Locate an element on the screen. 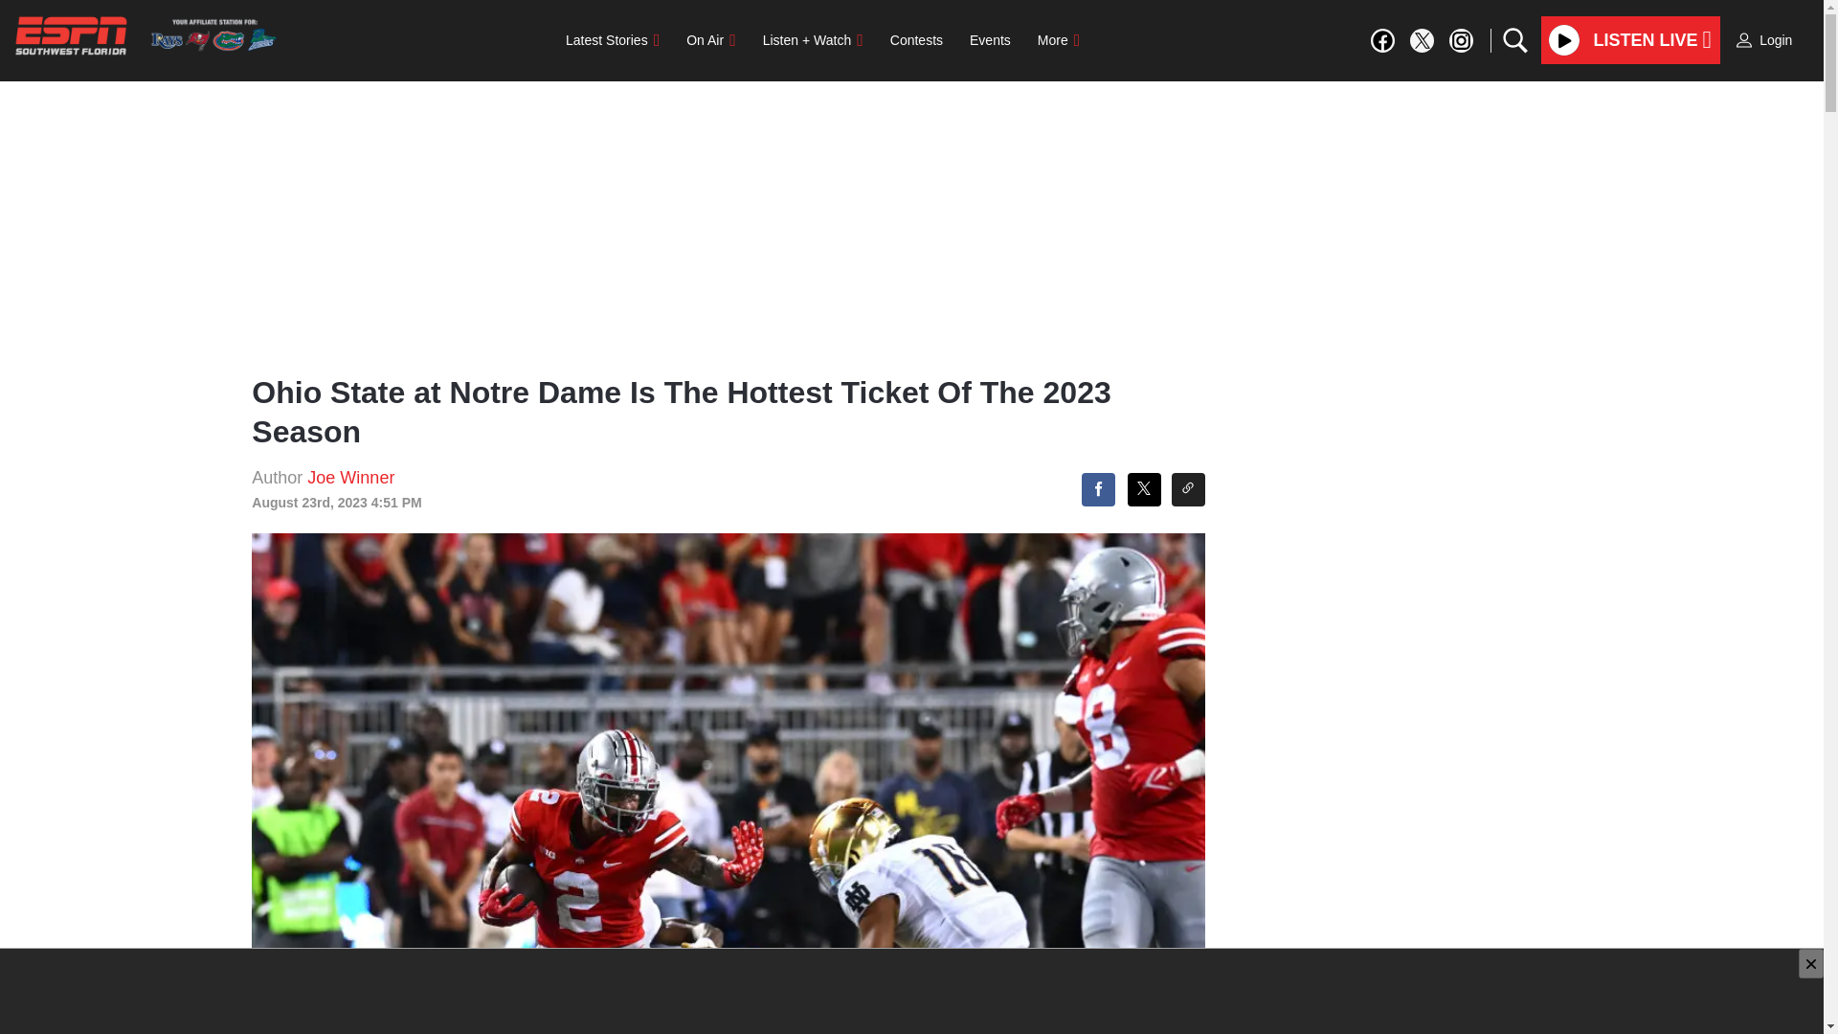  Joe Winner is located at coordinates (350, 477).